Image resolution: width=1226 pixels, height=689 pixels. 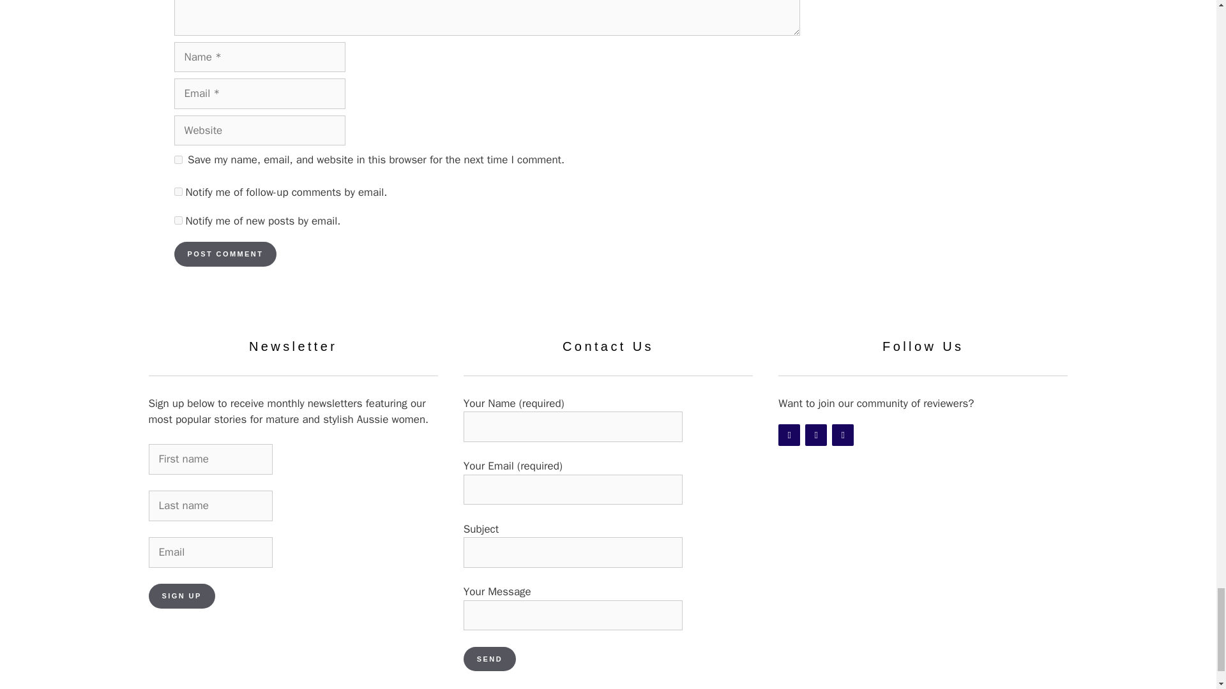 What do you see at coordinates (178, 159) in the screenshot?
I see `yes` at bounding box center [178, 159].